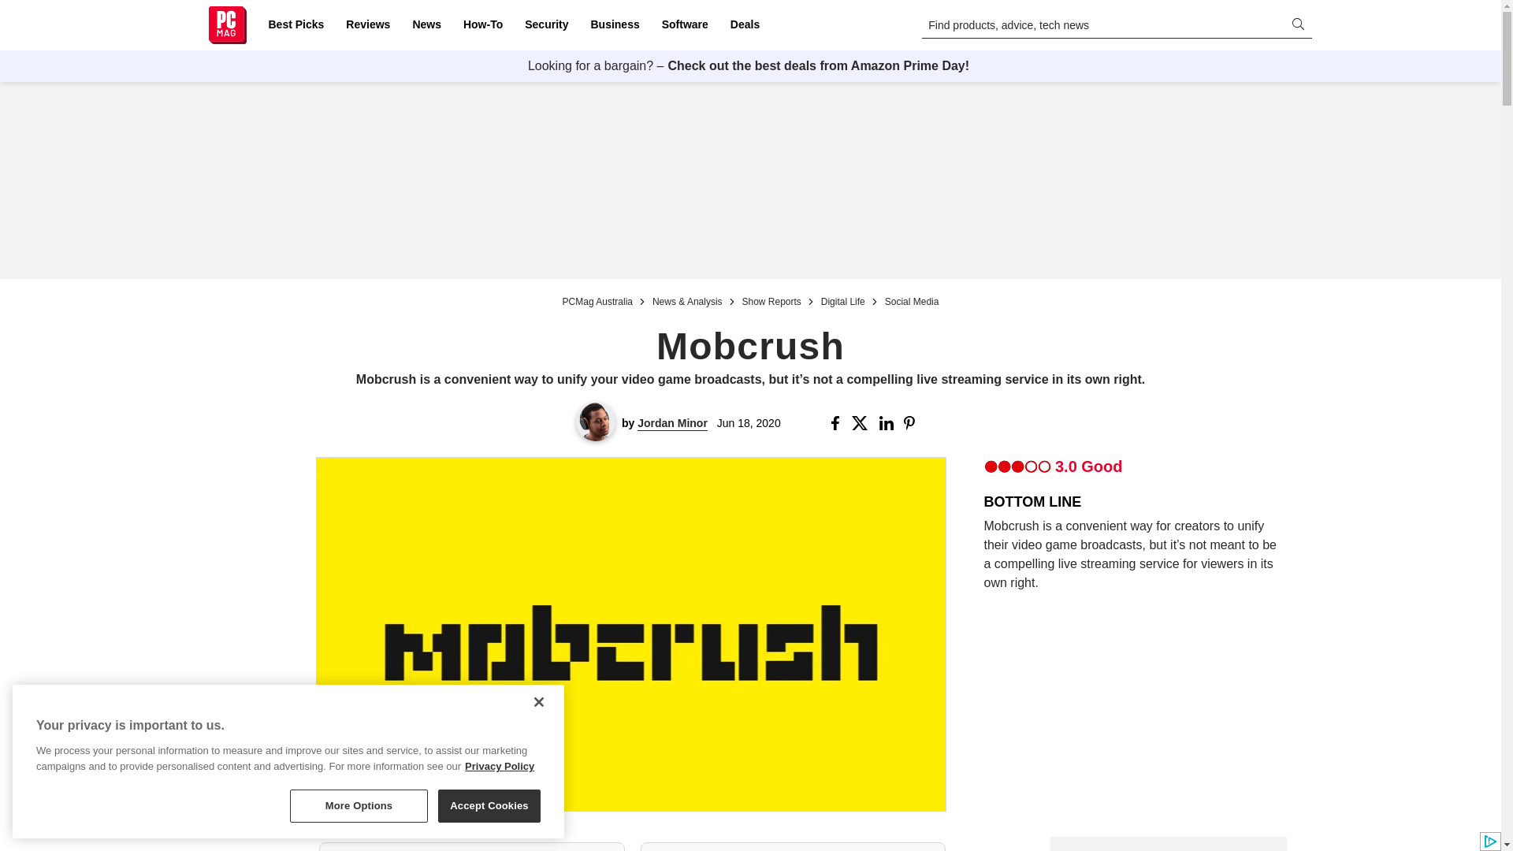 This screenshot has height=851, width=1513. I want to click on Business, so click(615, 25).